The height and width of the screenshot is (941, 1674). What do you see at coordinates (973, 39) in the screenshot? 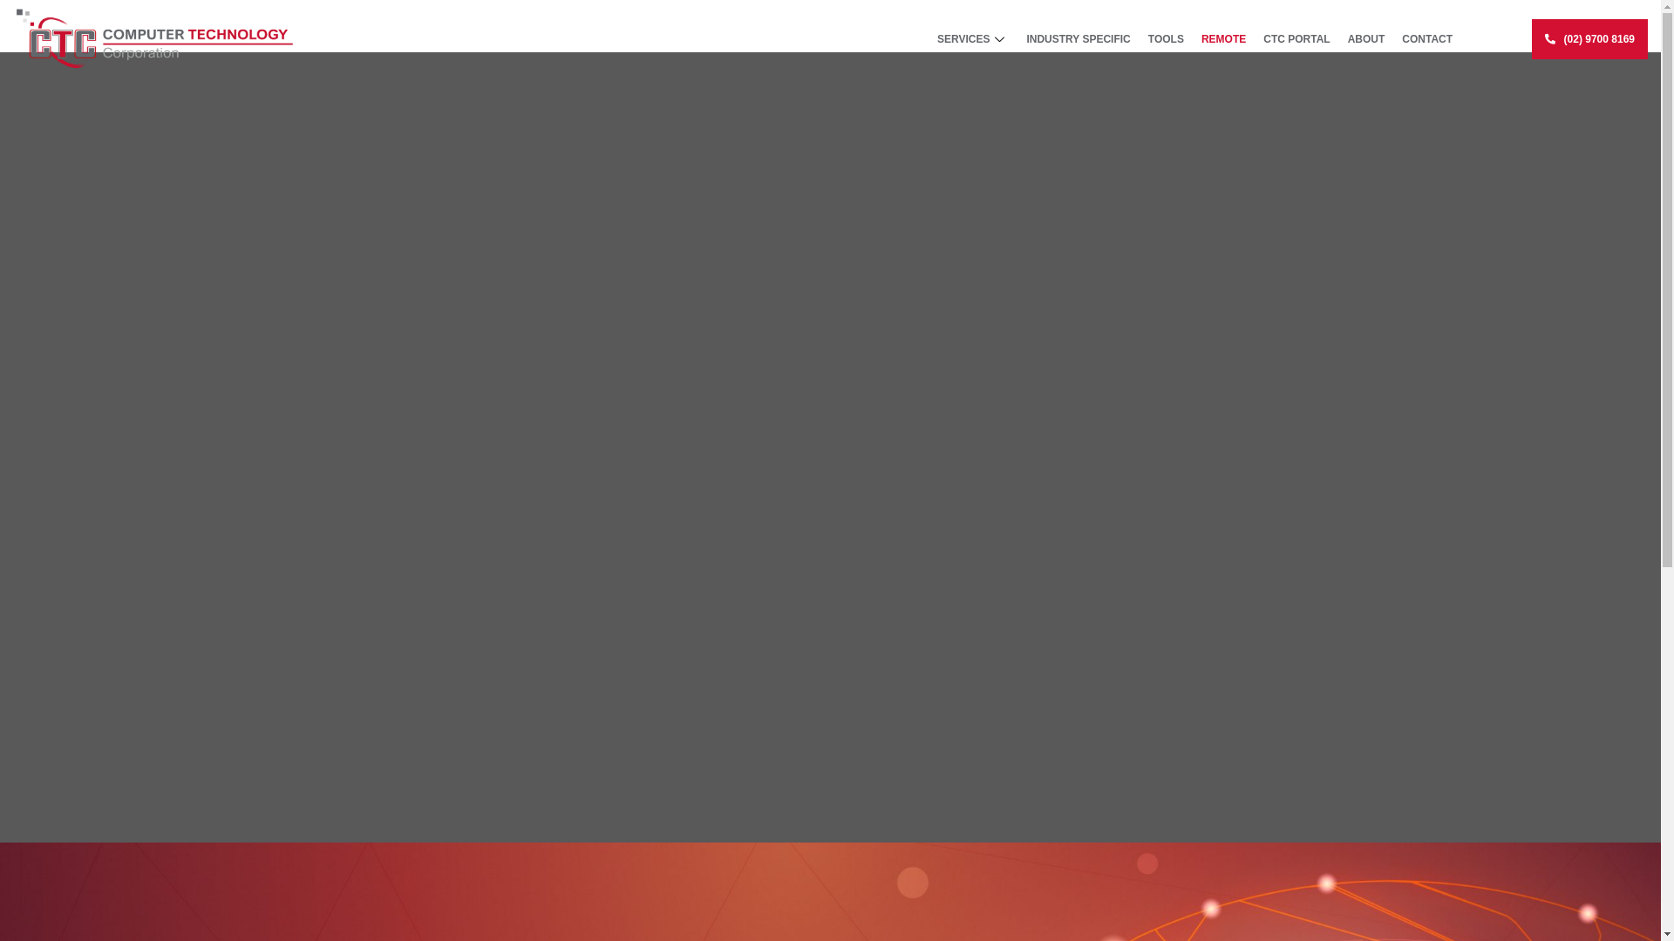
I see `SERVICES` at bounding box center [973, 39].